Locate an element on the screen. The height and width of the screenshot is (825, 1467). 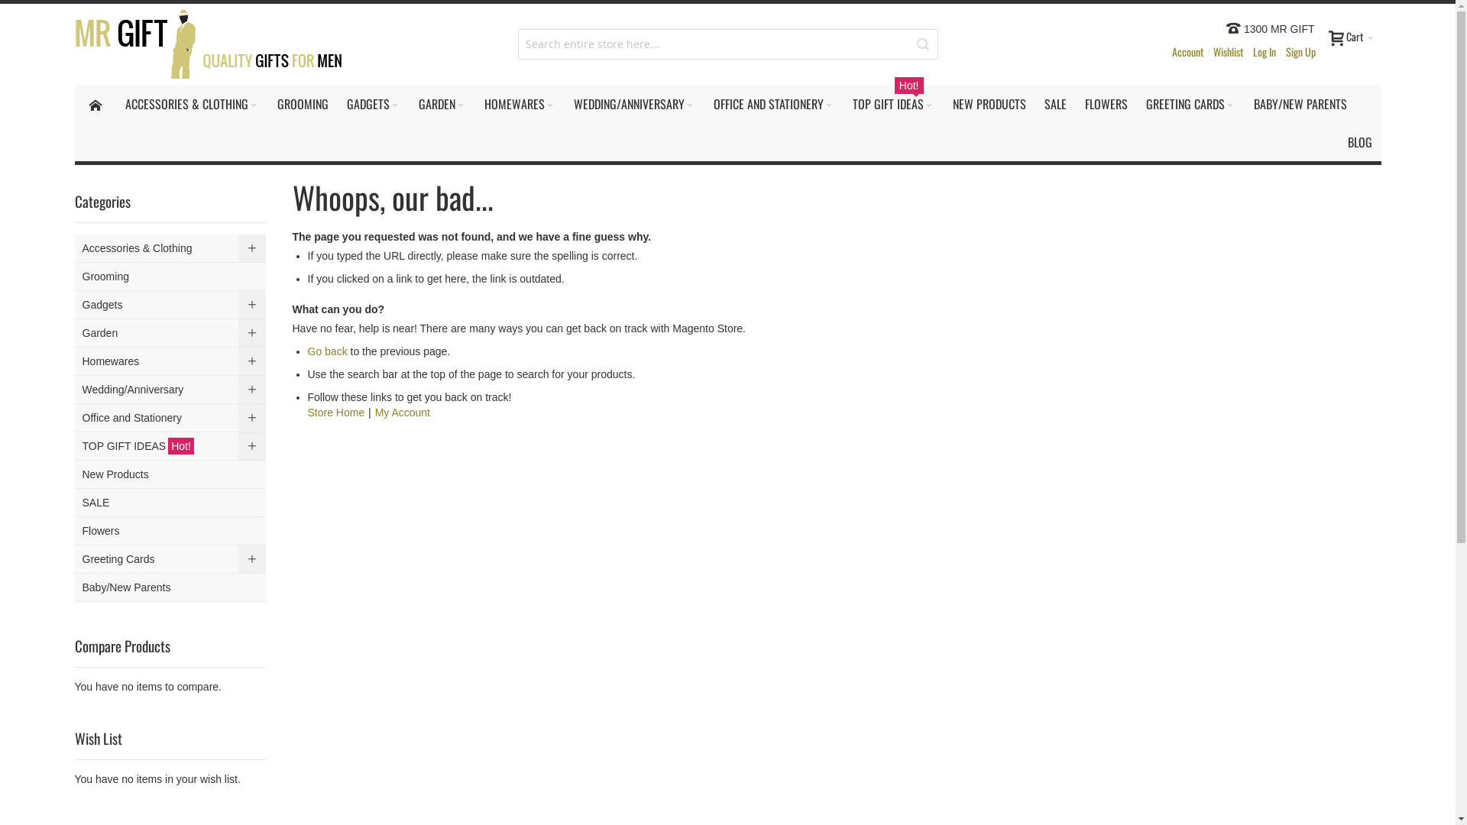
NEW PRODUCTS is located at coordinates (989, 104).